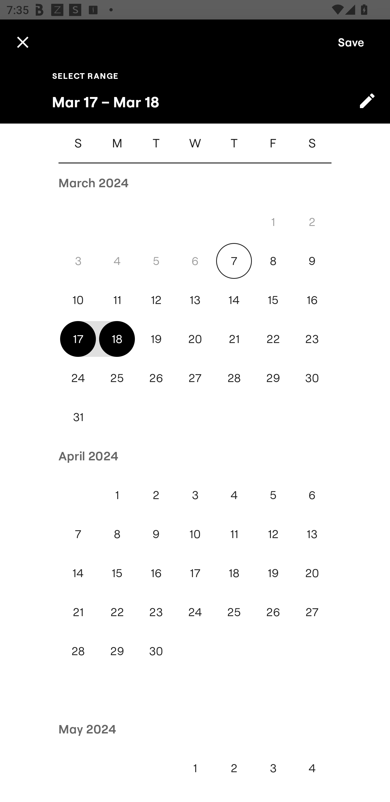  What do you see at coordinates (156, 378) in the screenshot?
I see `26 Tue, Mar 26` at bounding box center [156, 378].